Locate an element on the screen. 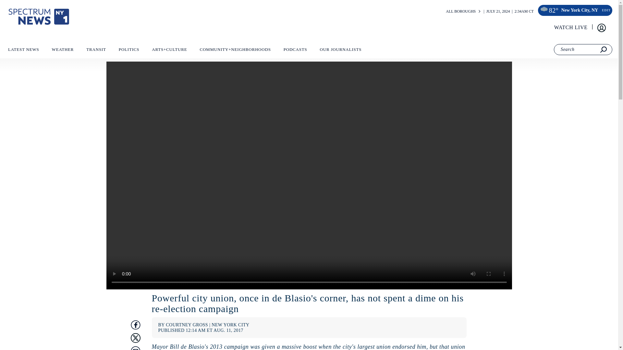  WEATHER is located at coordinates (62, 51).